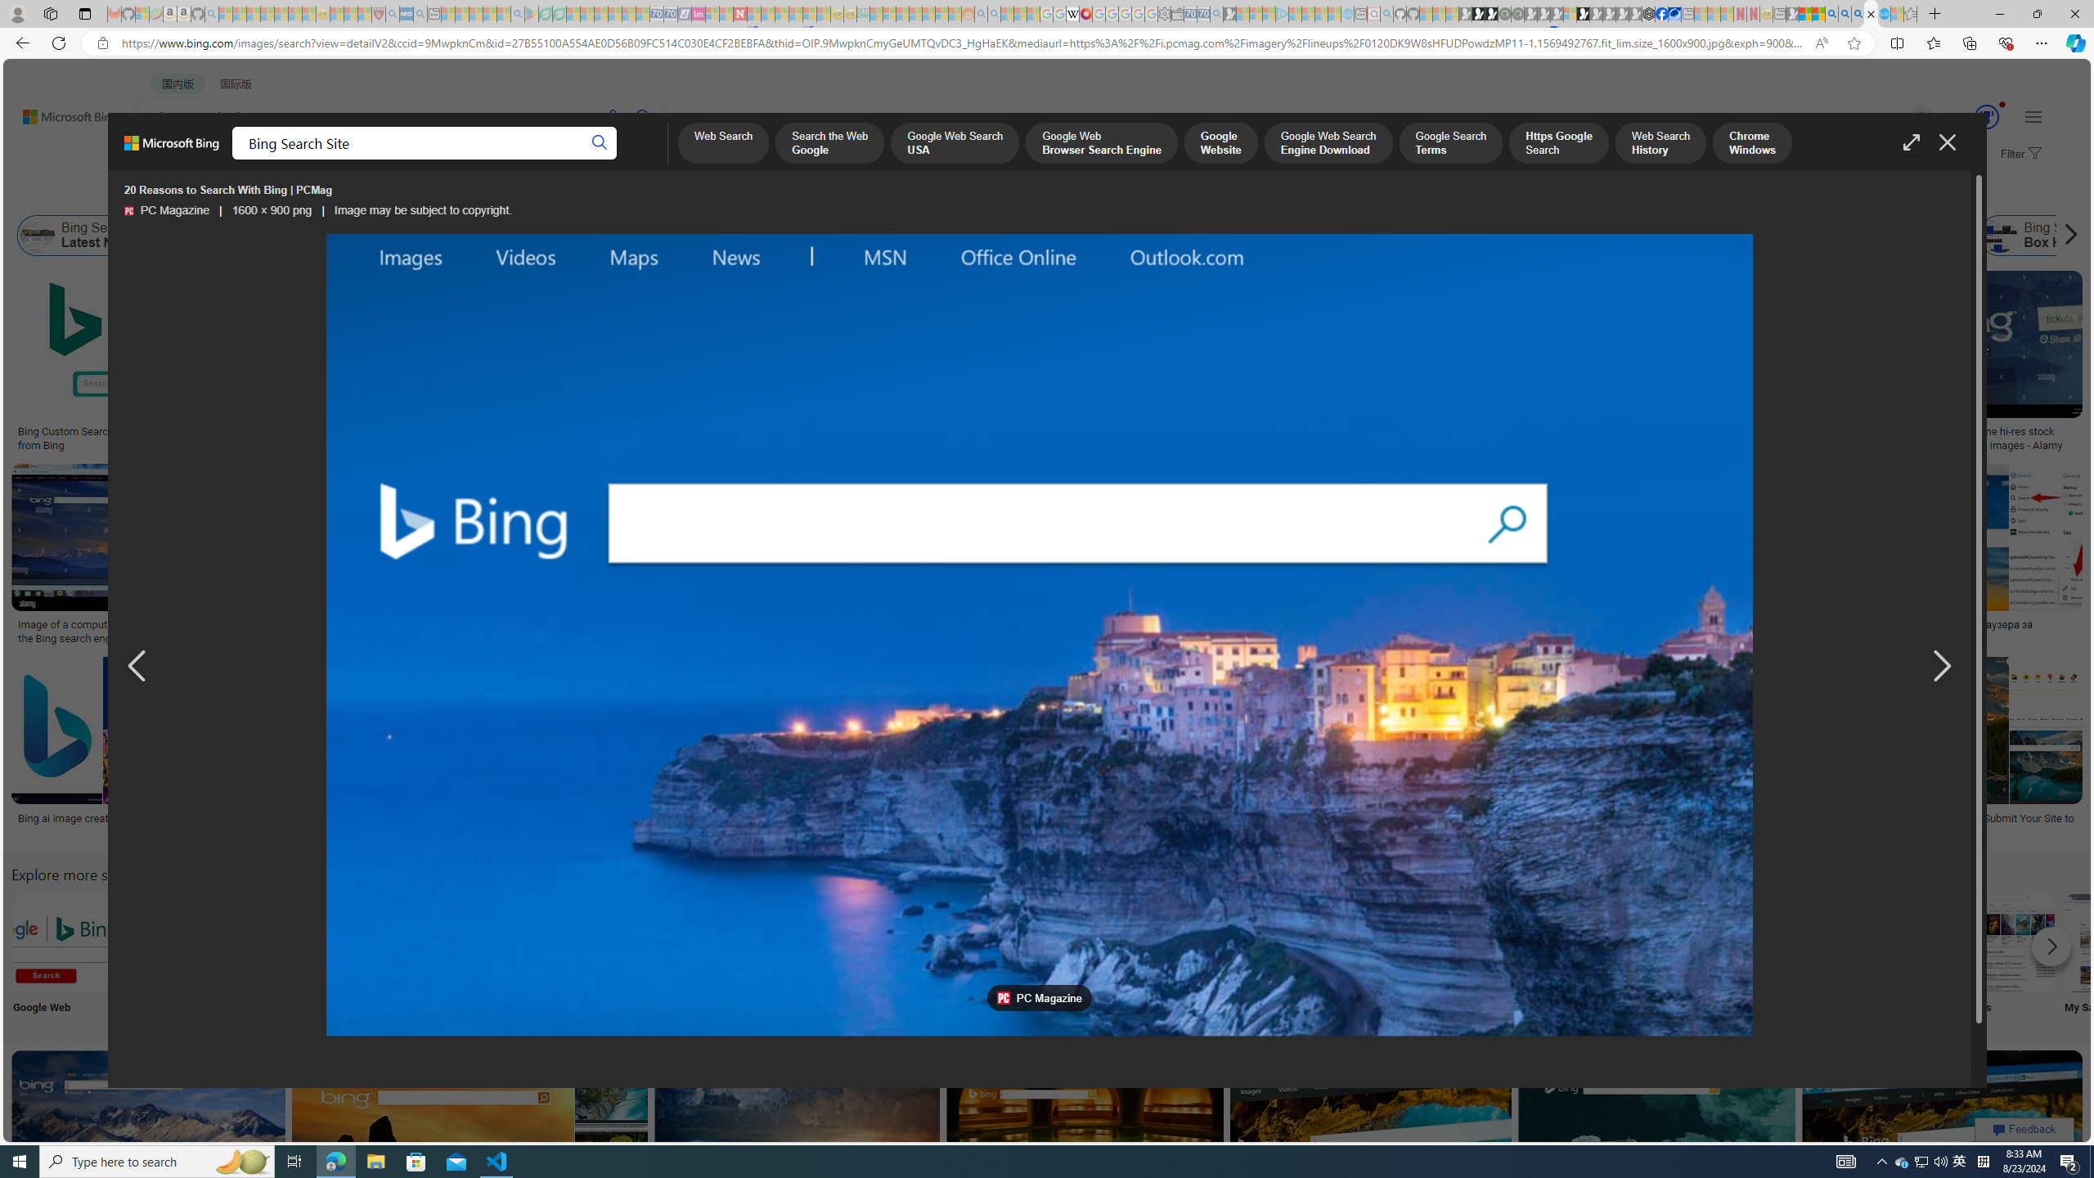 The width and height of the screenshot is (2094, 1178). What do you see at coordinates (151, 1144) in the screenshot?
I see `Bing search engine started by microsoft | Hot GozzipSave` at bounding box center [151, 1144].